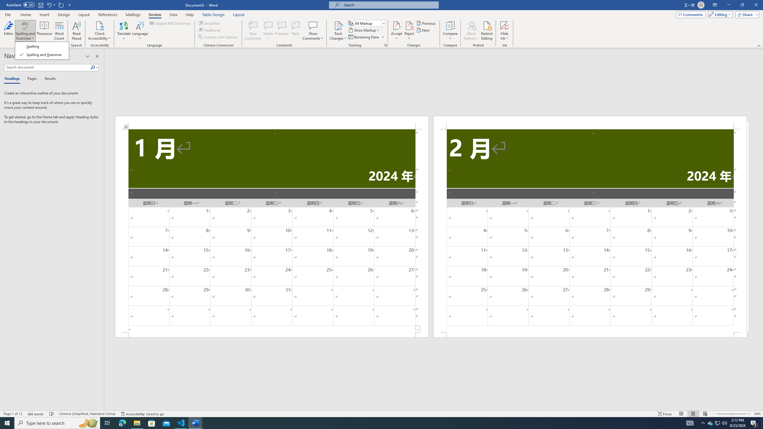 This screenshot has width=763, height=429. Describe the element at coordinates (424, 30) in the screenshot. I see `Next` at that location.